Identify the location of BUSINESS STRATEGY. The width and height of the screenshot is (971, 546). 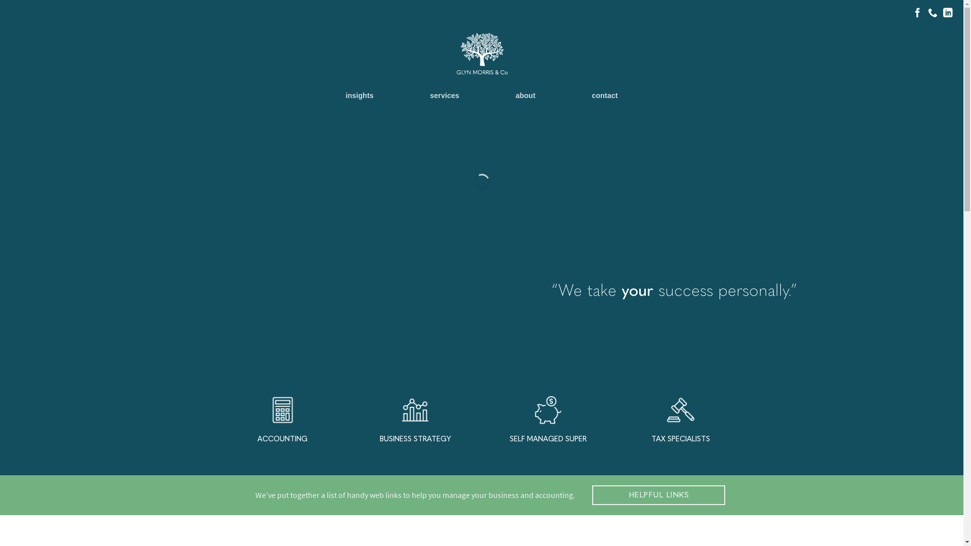
(416, 419).